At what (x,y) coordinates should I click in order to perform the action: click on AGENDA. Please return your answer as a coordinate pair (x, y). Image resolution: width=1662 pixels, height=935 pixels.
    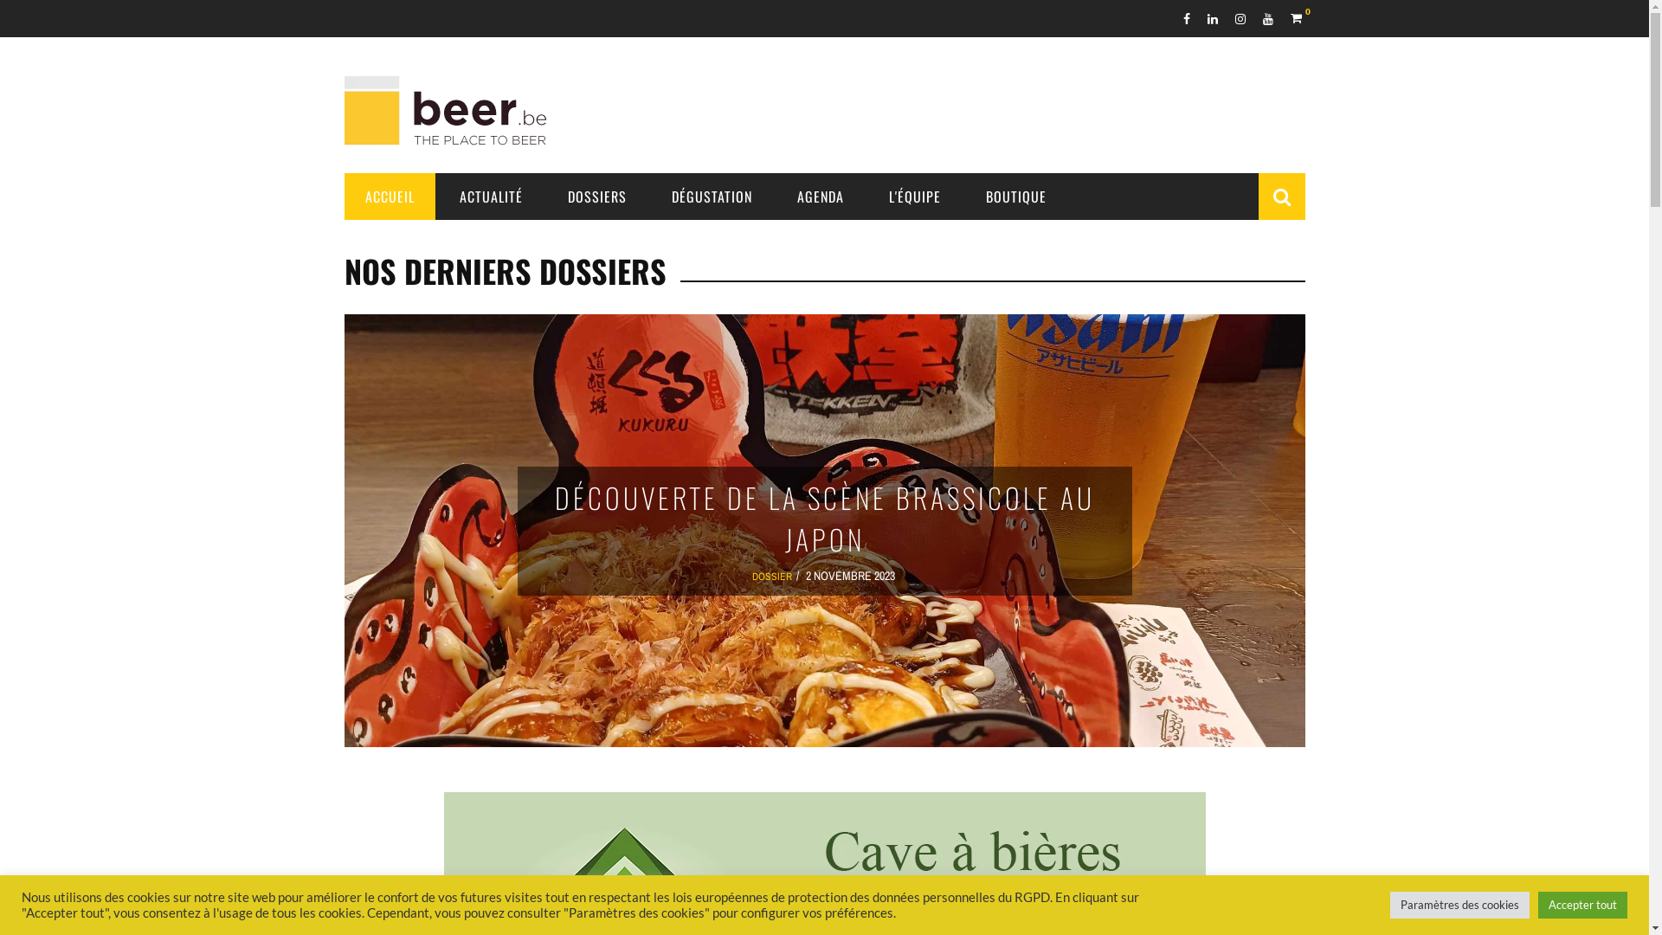
    Looking at the image, I should click on (820, 197).